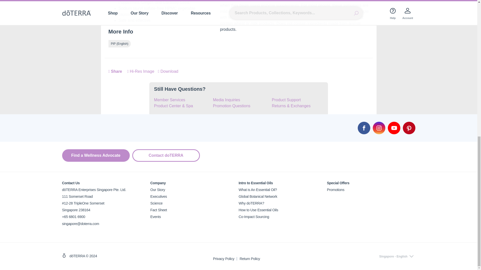 Image resolution: width=481 pixels, height=270 pixels. Describe the element at coordinates (394, 128) in the screenshot. I see `YouTube` at that location.